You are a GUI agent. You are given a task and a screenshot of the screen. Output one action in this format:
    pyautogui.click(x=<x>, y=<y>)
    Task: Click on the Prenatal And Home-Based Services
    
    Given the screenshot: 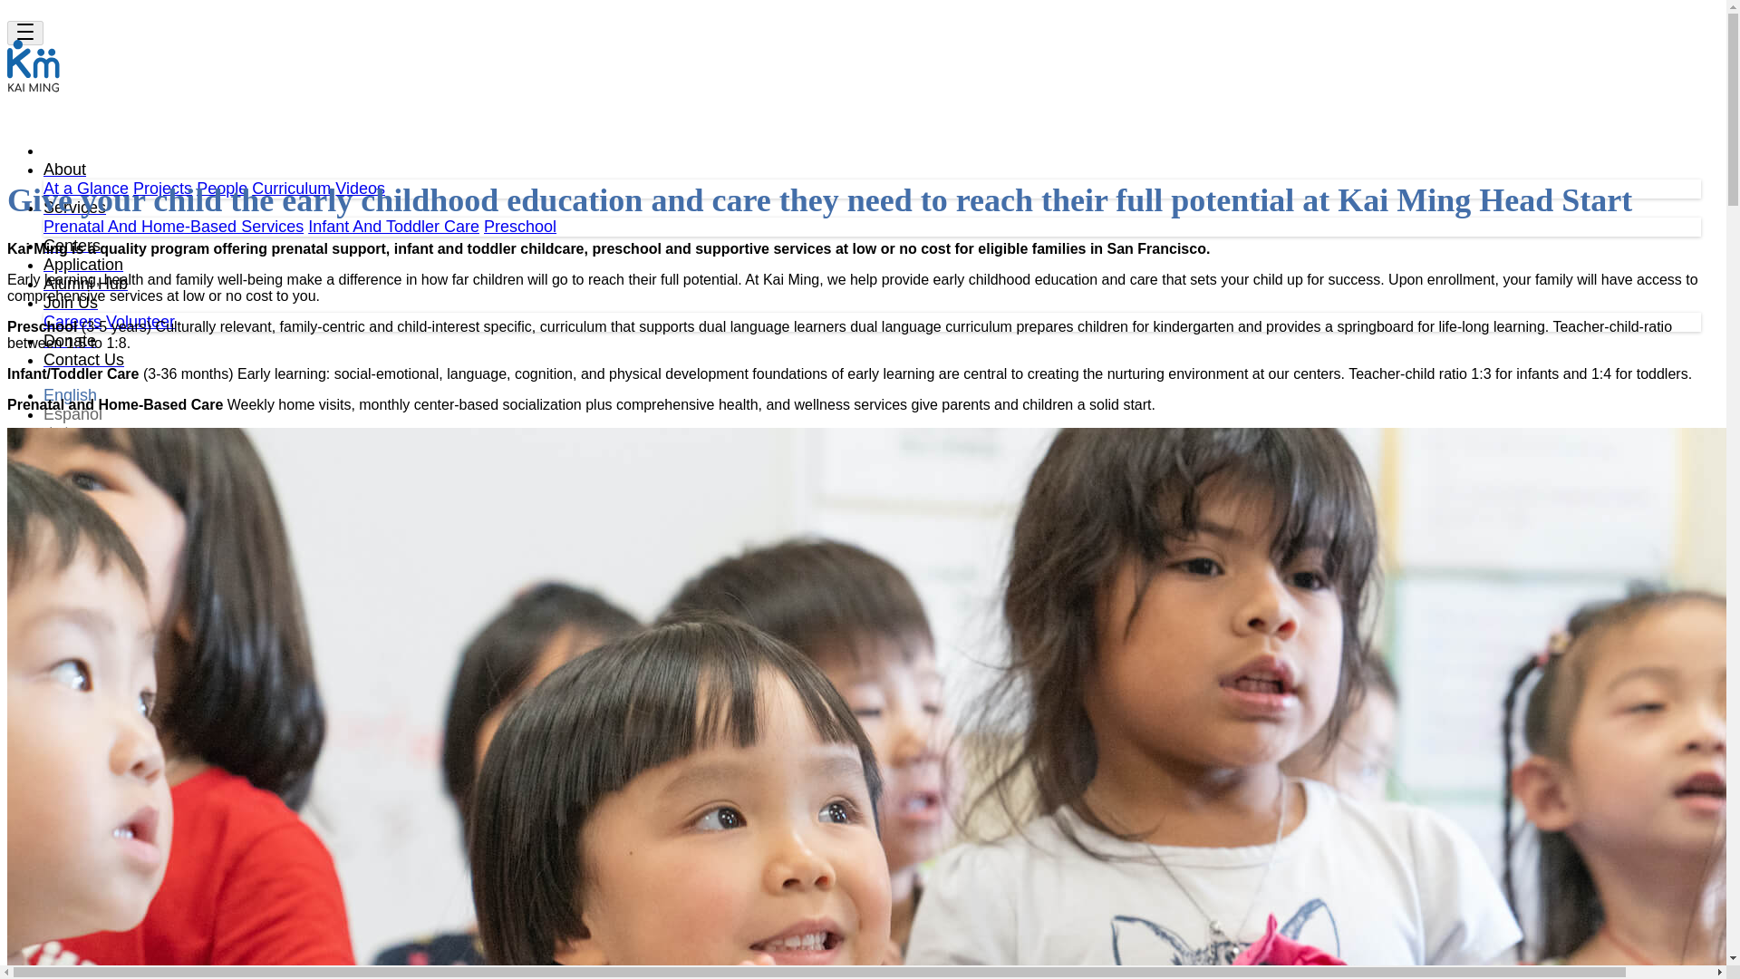 What is the action you would take?
    pyautogui.click(x=173, y=227)
    